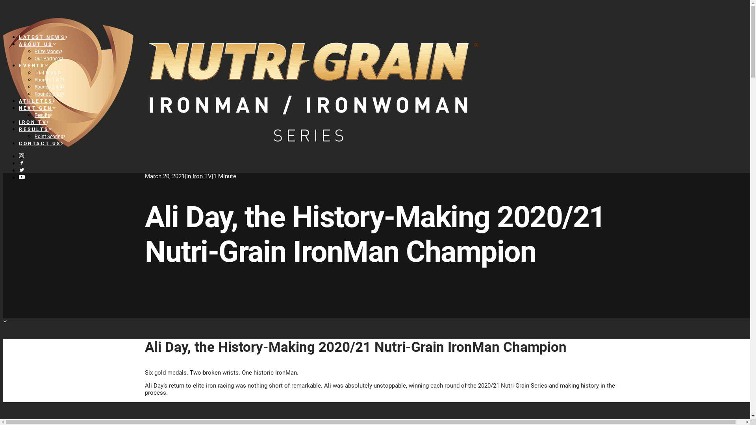 This screenshot has width=756, height=425. What do you see at coordinates (38, 44) in the screenshot?
I see `ABOUT US` at bounding box center [38, 44].